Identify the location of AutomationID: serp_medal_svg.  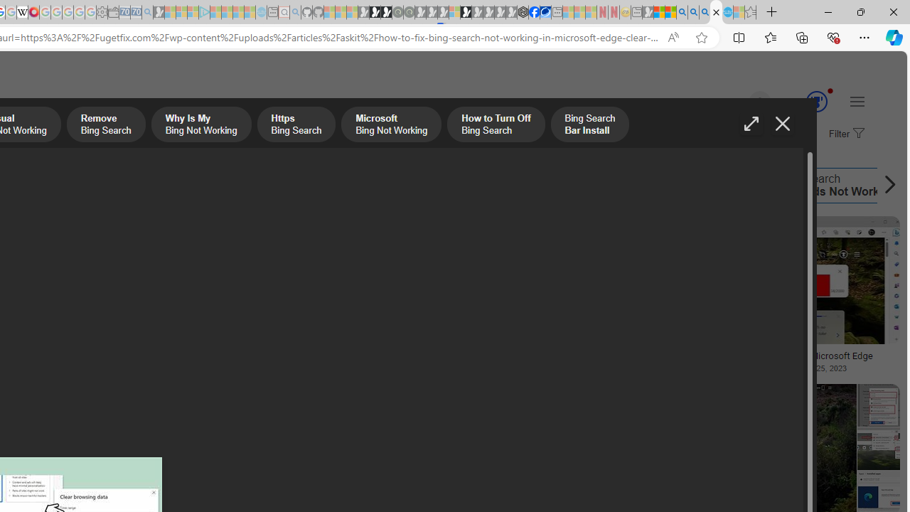
(816, 101).